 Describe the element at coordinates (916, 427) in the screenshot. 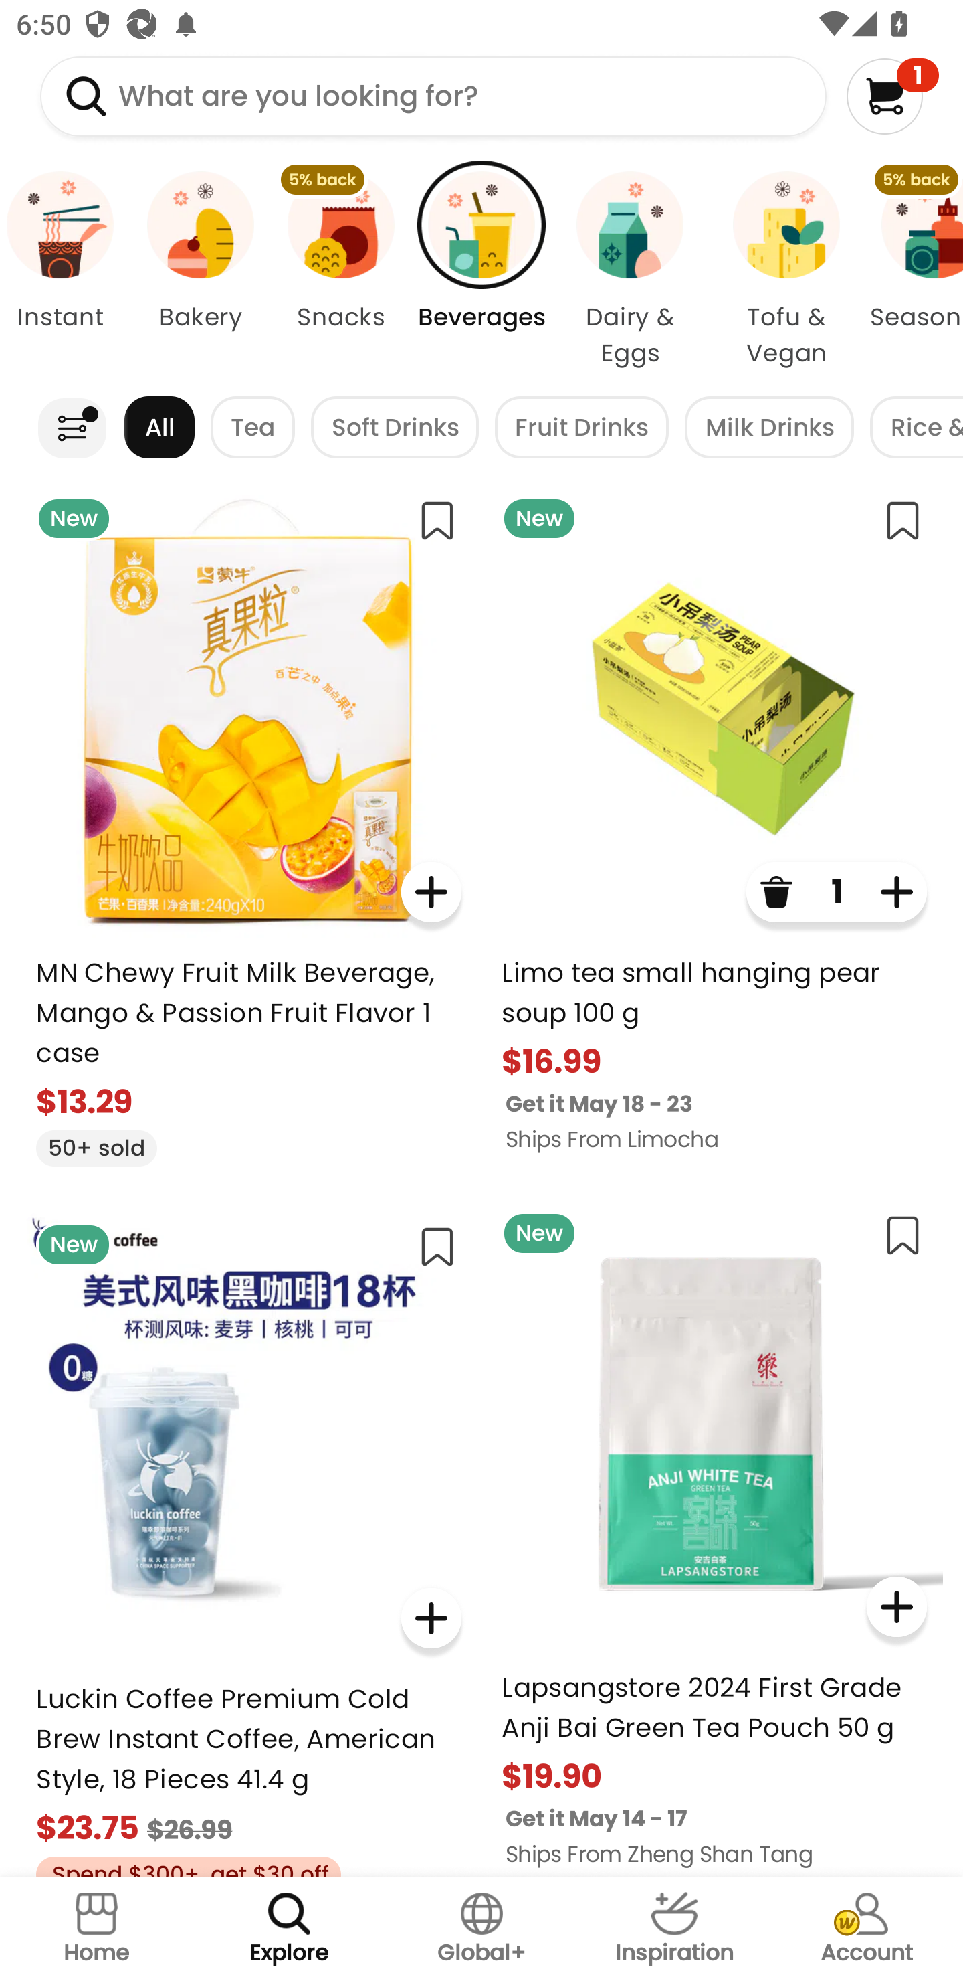

I see `Rice & Soy Drinks` at that location.